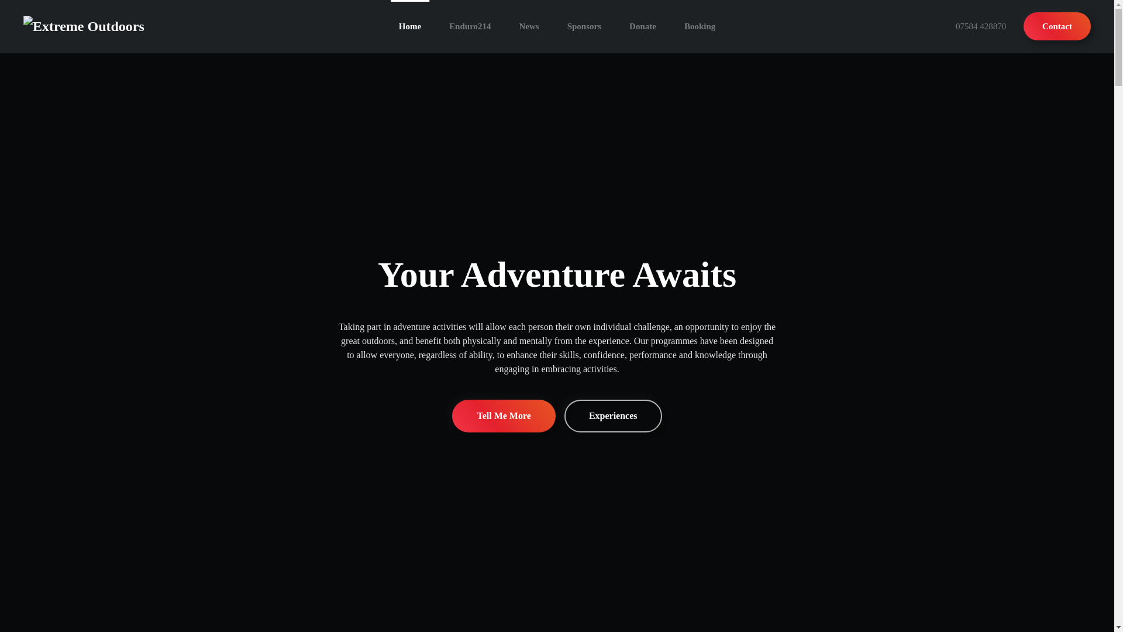  Describe the element at coordinates (700, 26) in the screenshot. I see `Booking` at that location.